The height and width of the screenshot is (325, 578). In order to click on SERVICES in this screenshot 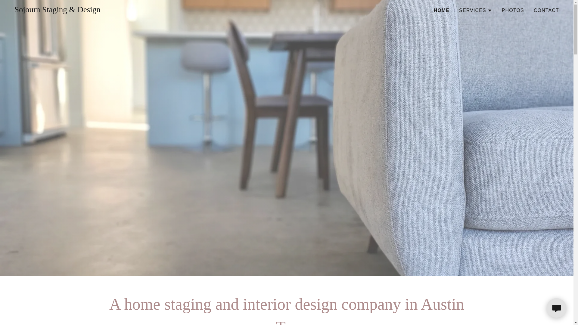, I will do `click(476, 10)`.